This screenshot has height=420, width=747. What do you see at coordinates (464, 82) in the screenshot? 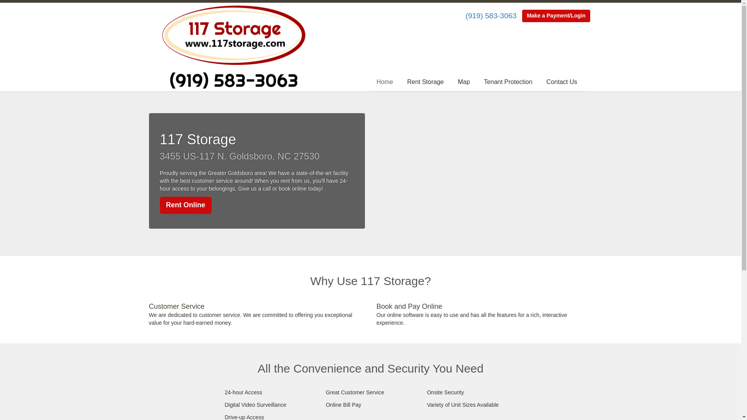
I see `Map` at bounding box center [464, 82].